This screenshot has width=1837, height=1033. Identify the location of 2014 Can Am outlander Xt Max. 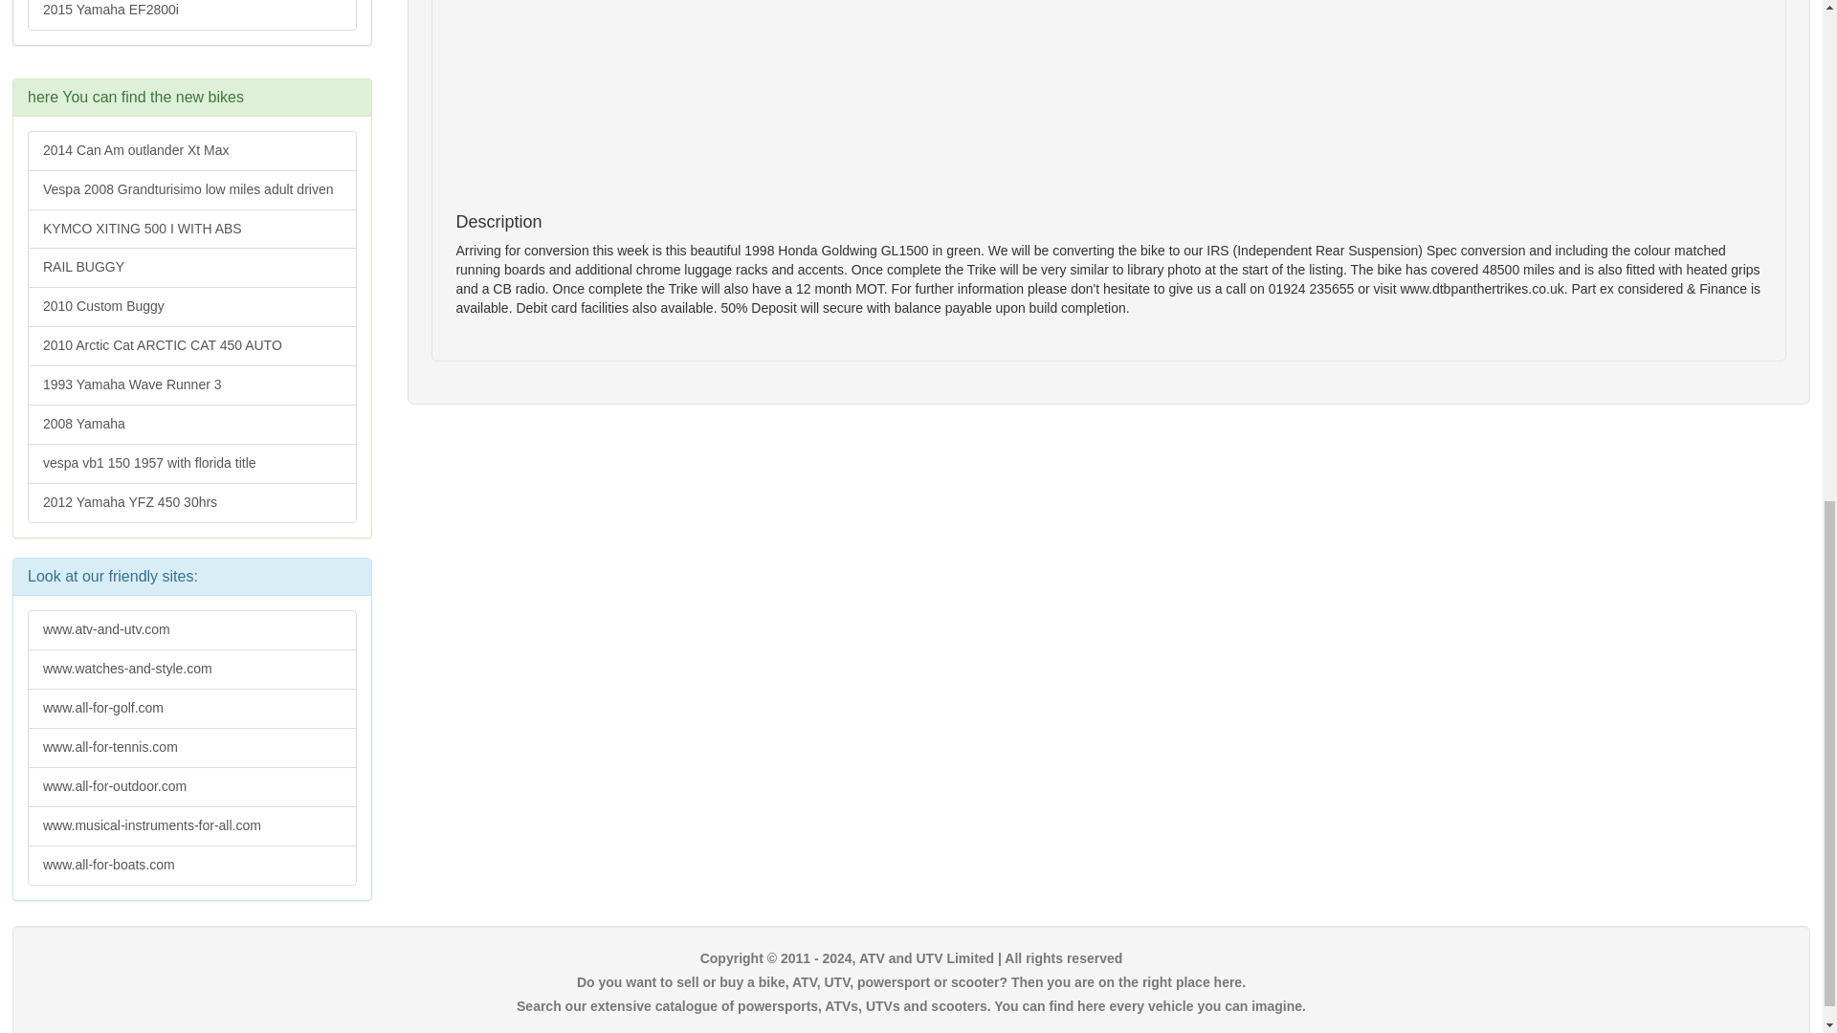
(191, 151).